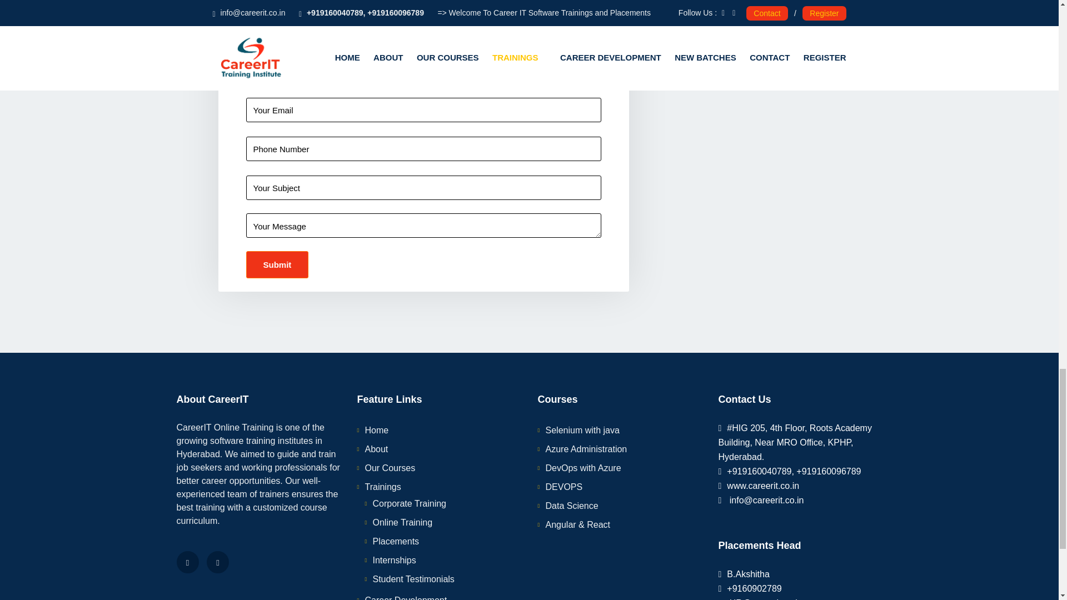 The width and height of the screenshot is (1067, 600). What do you see at coordinates (740, 161) in the screenshot?
I see `Career IT Software Trainings and Placements` at bounding box center [740, 161].